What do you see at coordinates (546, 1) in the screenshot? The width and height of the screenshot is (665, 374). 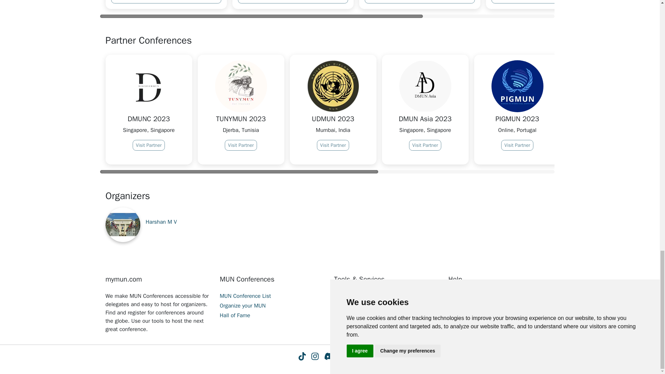 I see `View Members` at bounding box center [546, 1].